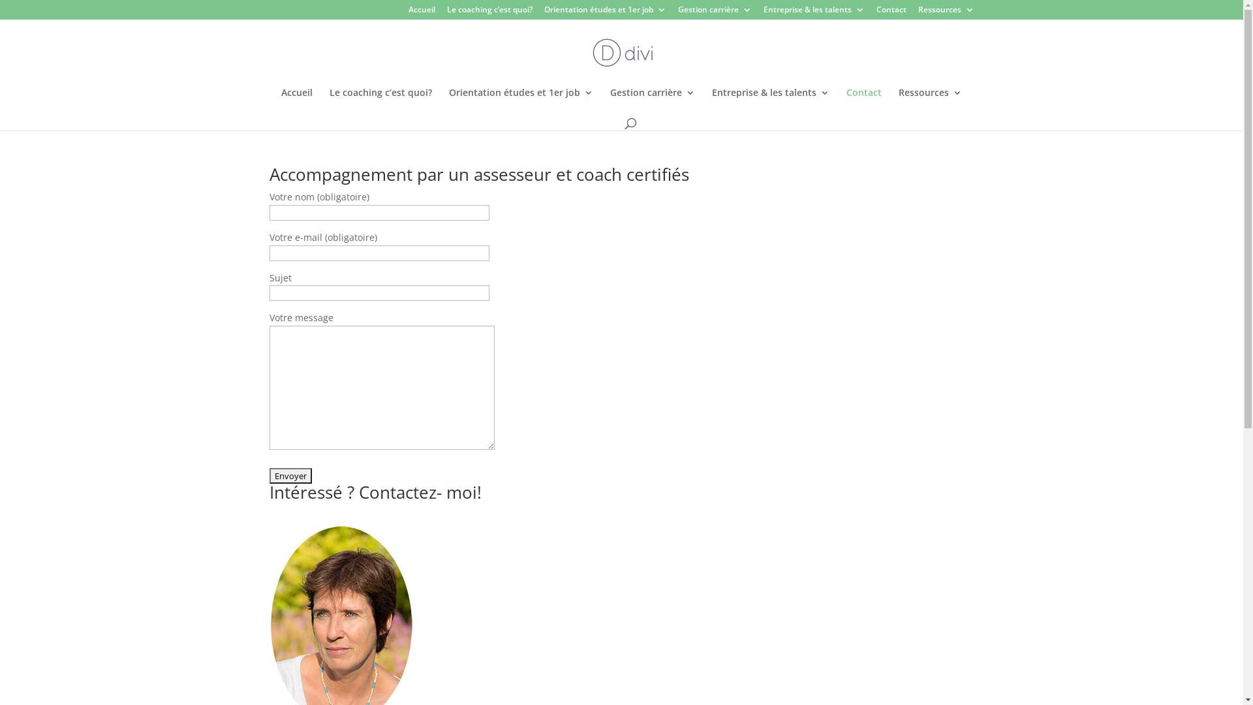 This screenshot has width=1253, height=705. I want to click on Ressources, so click(946, 13).